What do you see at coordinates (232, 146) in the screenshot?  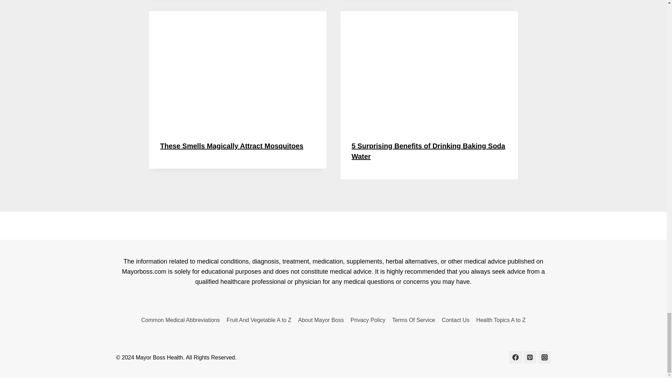 I see `These Smells Magically Attract Mosquitoes` at bounding box center [232, 146].